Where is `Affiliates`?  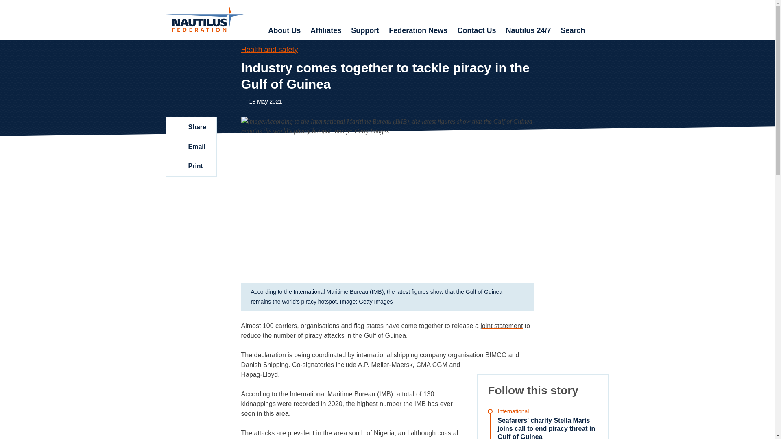
Affiliates is located at coordinates (325, 31).